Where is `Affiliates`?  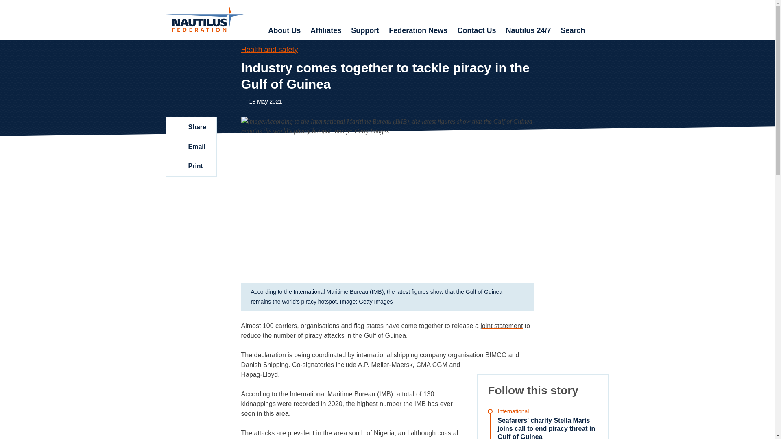
Affiliates is located at coordinates (325, 31).